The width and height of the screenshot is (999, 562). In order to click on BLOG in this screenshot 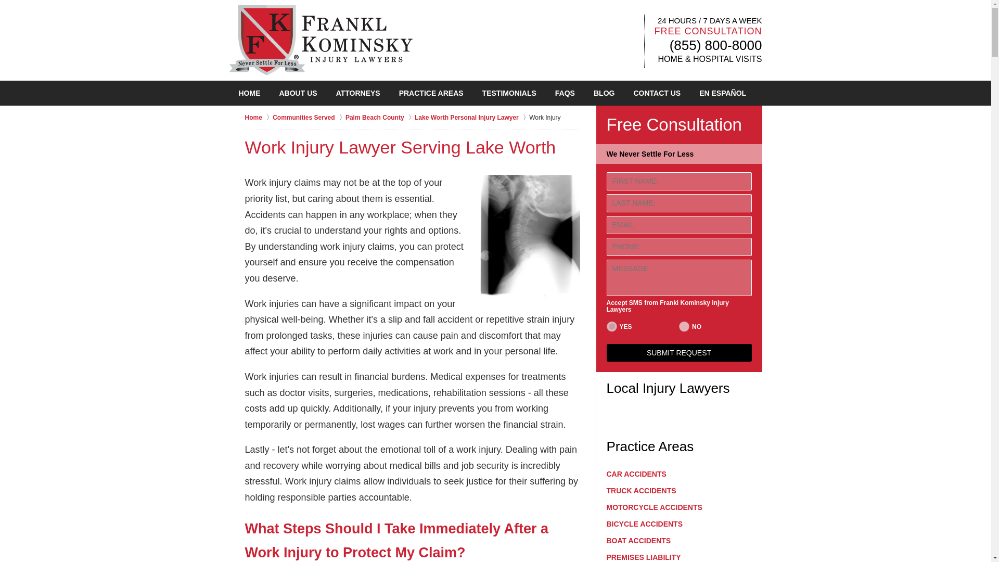, I will do `click(604, 93)`.